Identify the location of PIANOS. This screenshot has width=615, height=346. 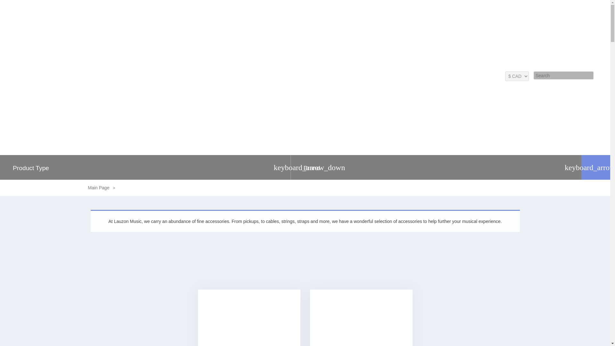
(453, 89).